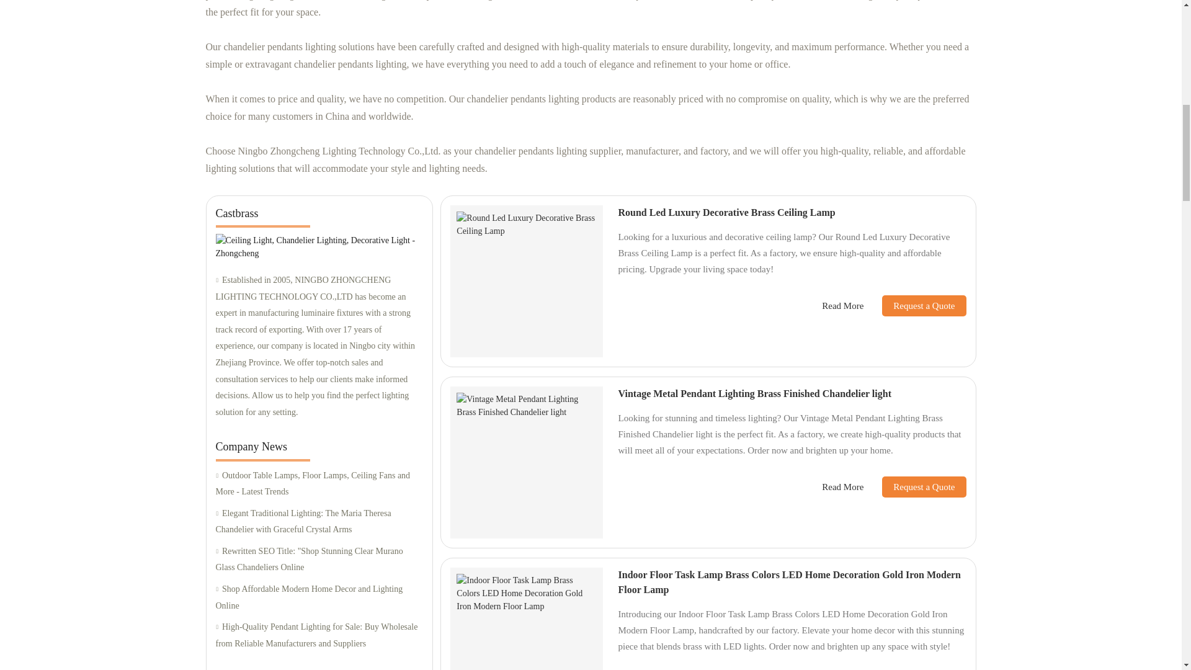 The height and width of the screenshot is (670, 1191). Describe the element at coordinates (914, 305) in the screenshot. I see `Request a Quote` at that location.